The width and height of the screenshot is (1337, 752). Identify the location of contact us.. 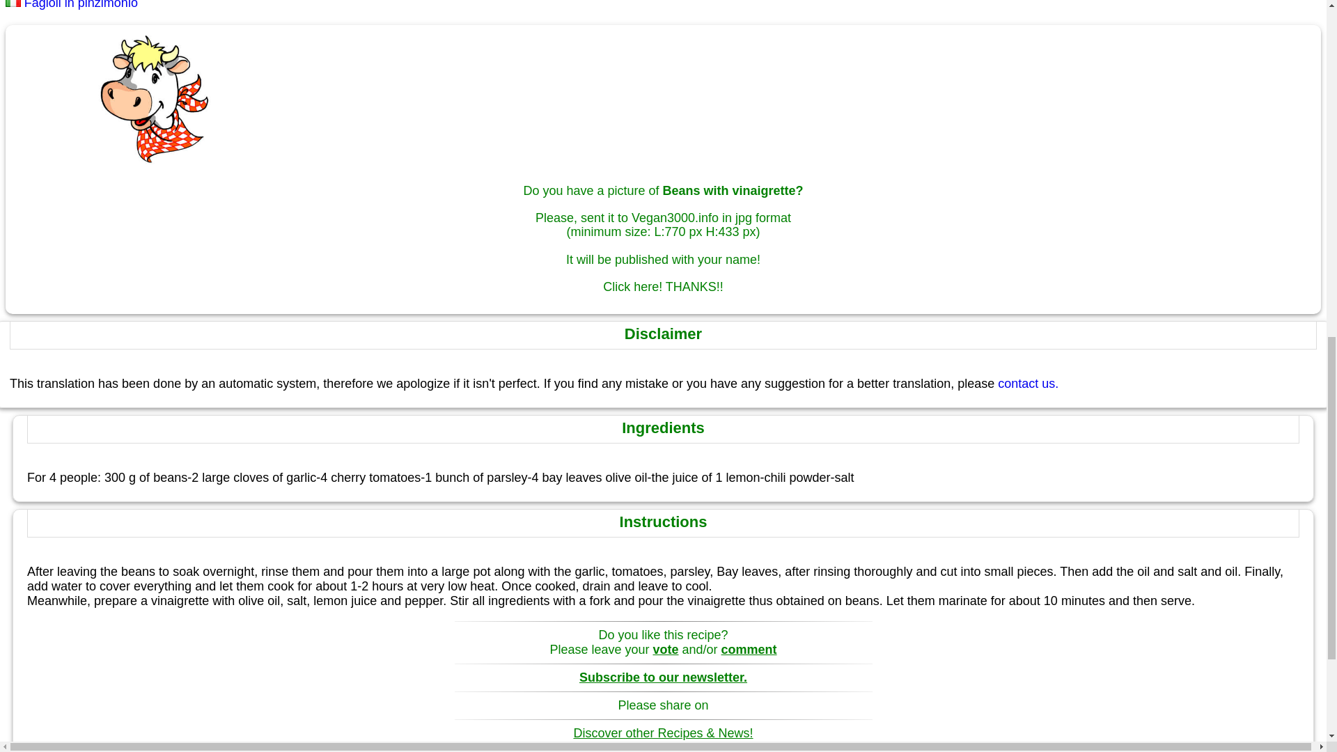
(1028, 383).